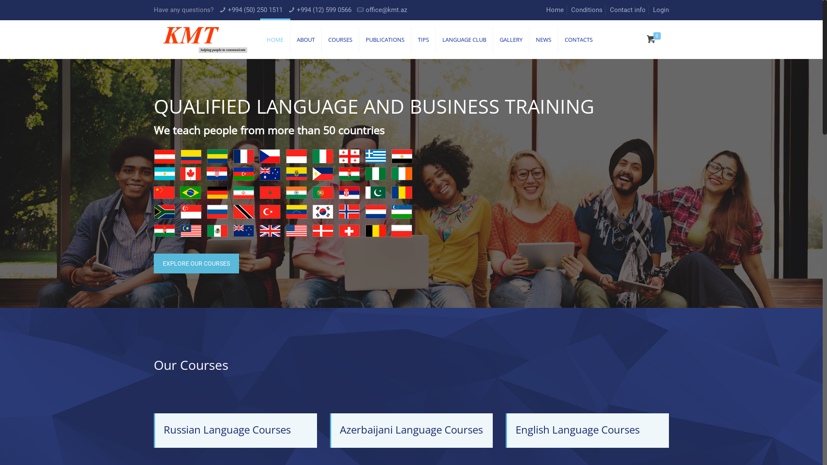  What do you see at coordinates (579, 40) in the screenshot?
I see `CONTACTS` at bounding box center [579, 40].